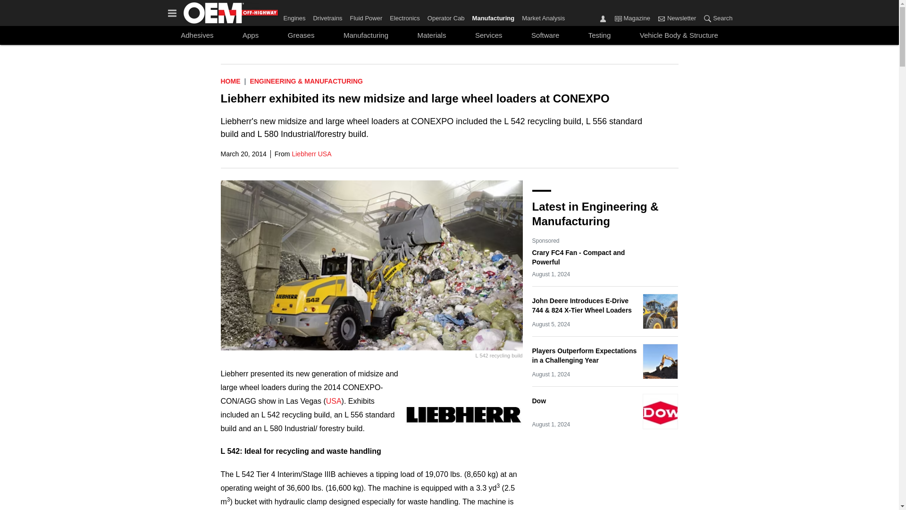 This screenshot has height=510, width=906. Describe the element at coordinates (327, 16) in the screenshot. I see `Drivetrains` at that location.